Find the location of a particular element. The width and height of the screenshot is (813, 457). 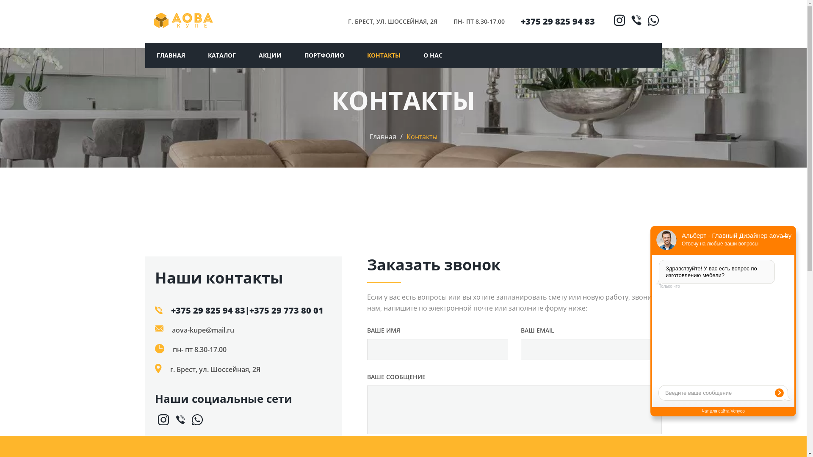

+375 29 825 94 83 is located at coordinates (558, 21).